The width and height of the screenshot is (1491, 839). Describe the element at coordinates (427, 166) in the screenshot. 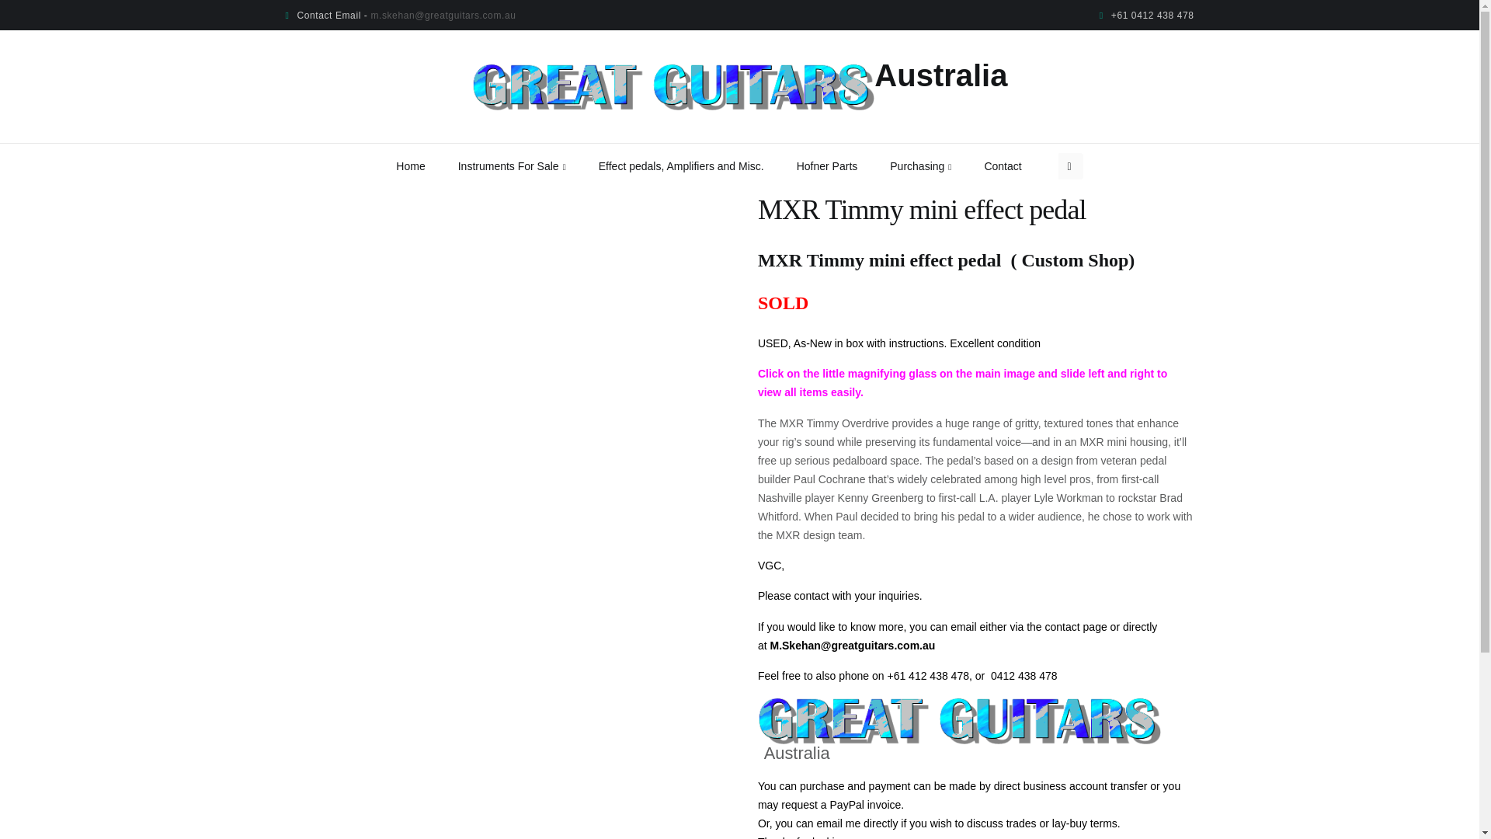

I see `Home` at that location.